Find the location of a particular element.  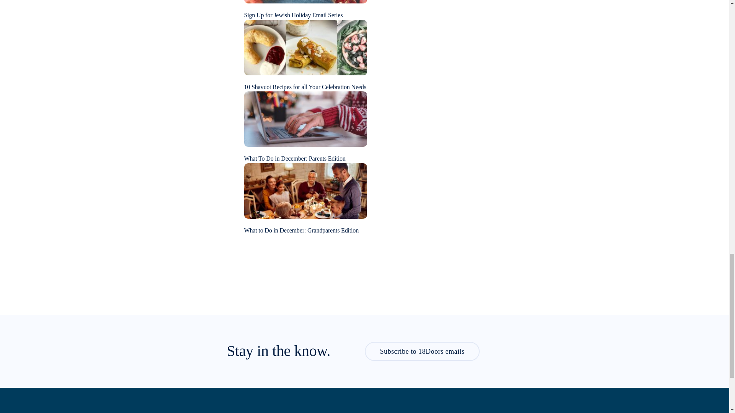

What to Do in December: Grandparents Edition is located at coordinates (305, 190).